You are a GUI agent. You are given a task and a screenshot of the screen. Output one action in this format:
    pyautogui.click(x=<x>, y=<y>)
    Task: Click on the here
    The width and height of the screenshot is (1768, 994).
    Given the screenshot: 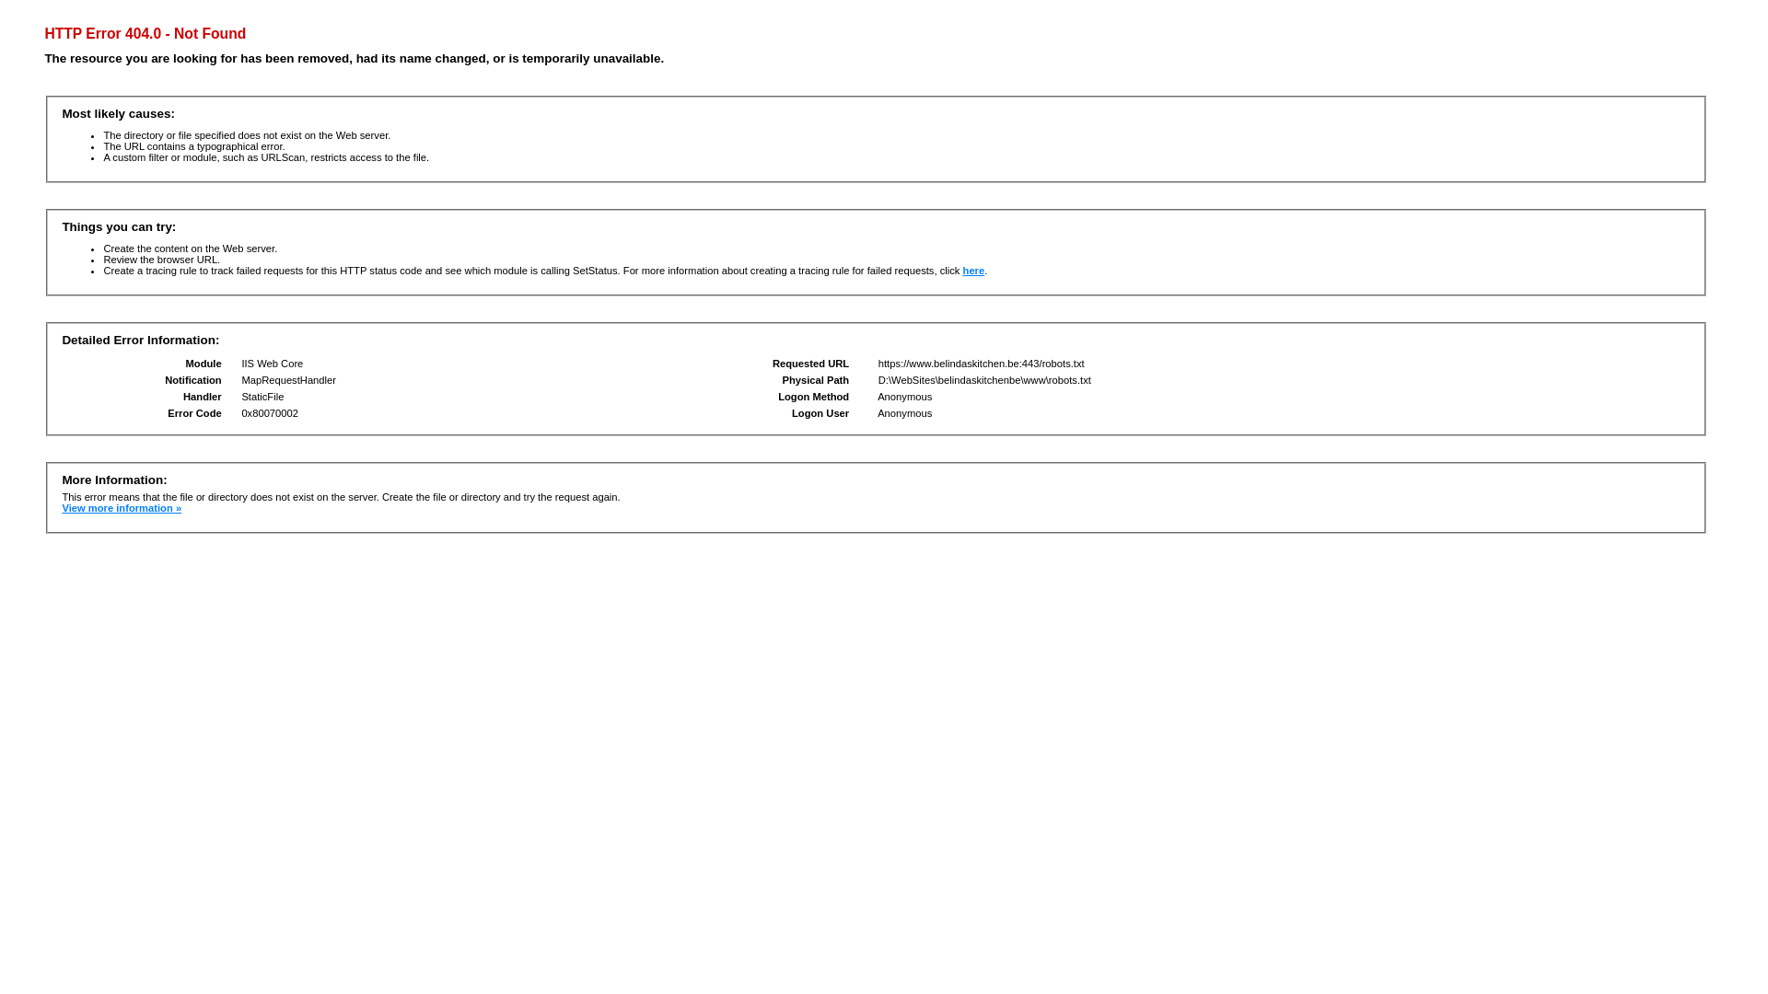 What is the action you would take?
    pyautogui.click(x=974, y=271)
    